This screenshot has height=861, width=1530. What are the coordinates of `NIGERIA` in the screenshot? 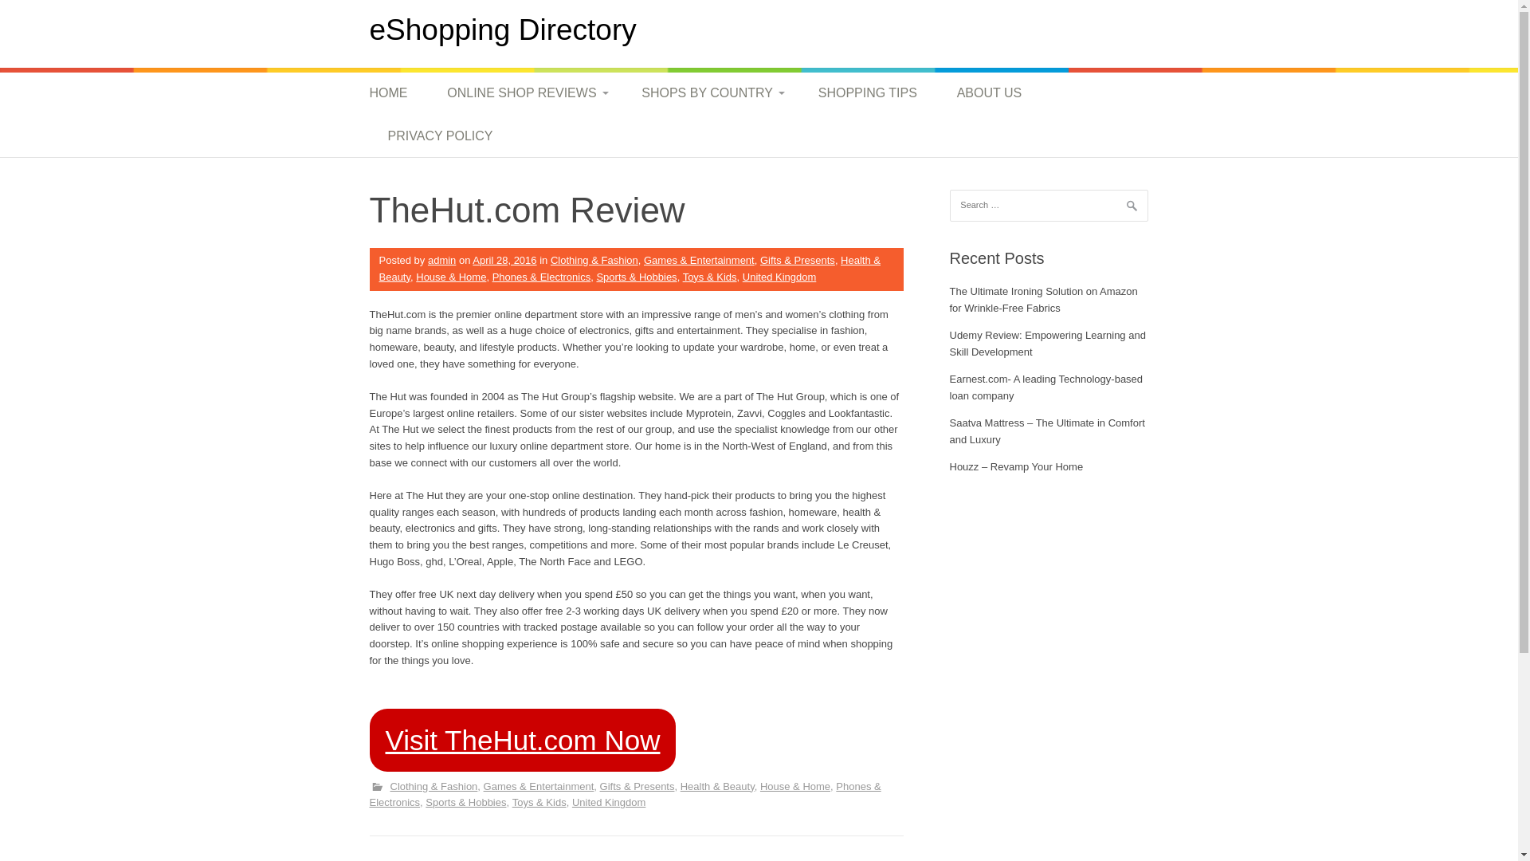 It's located at (864, 171).